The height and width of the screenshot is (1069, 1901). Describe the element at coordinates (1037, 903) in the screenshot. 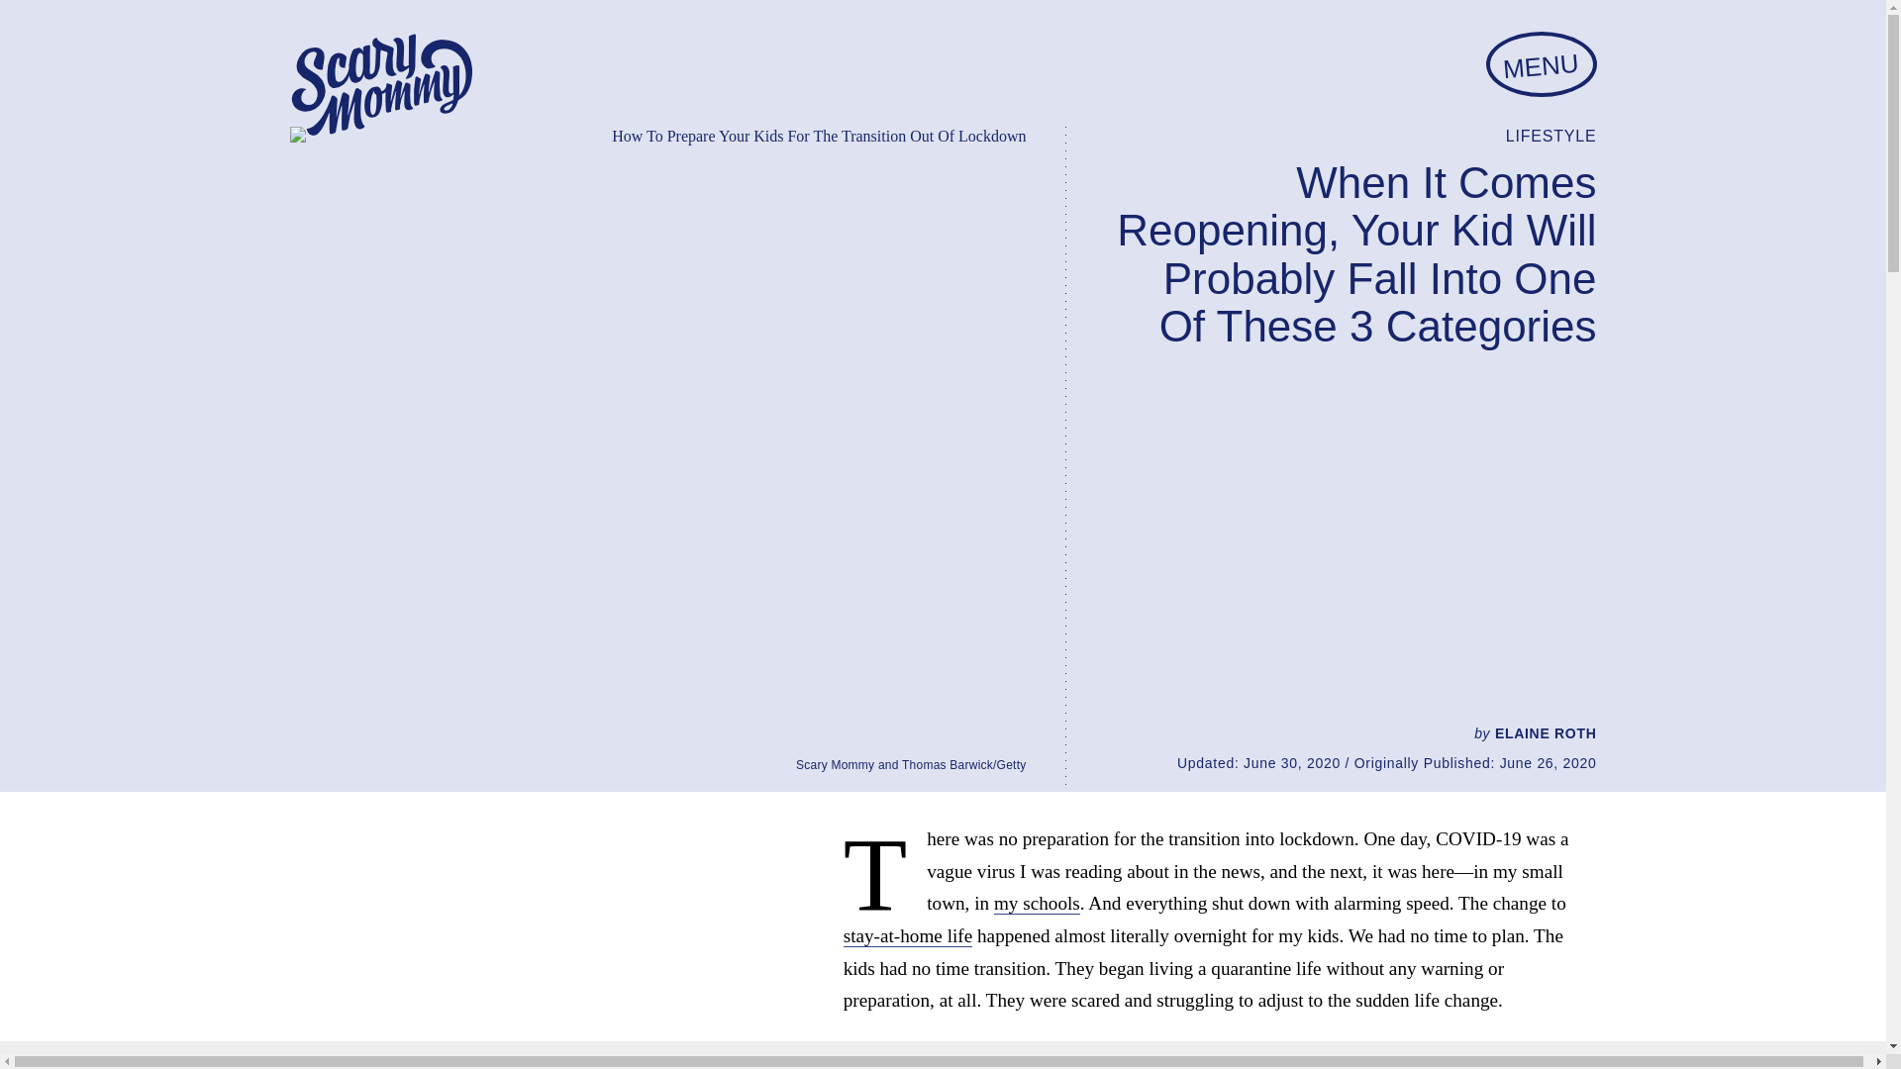

I see `my schools` at that location.